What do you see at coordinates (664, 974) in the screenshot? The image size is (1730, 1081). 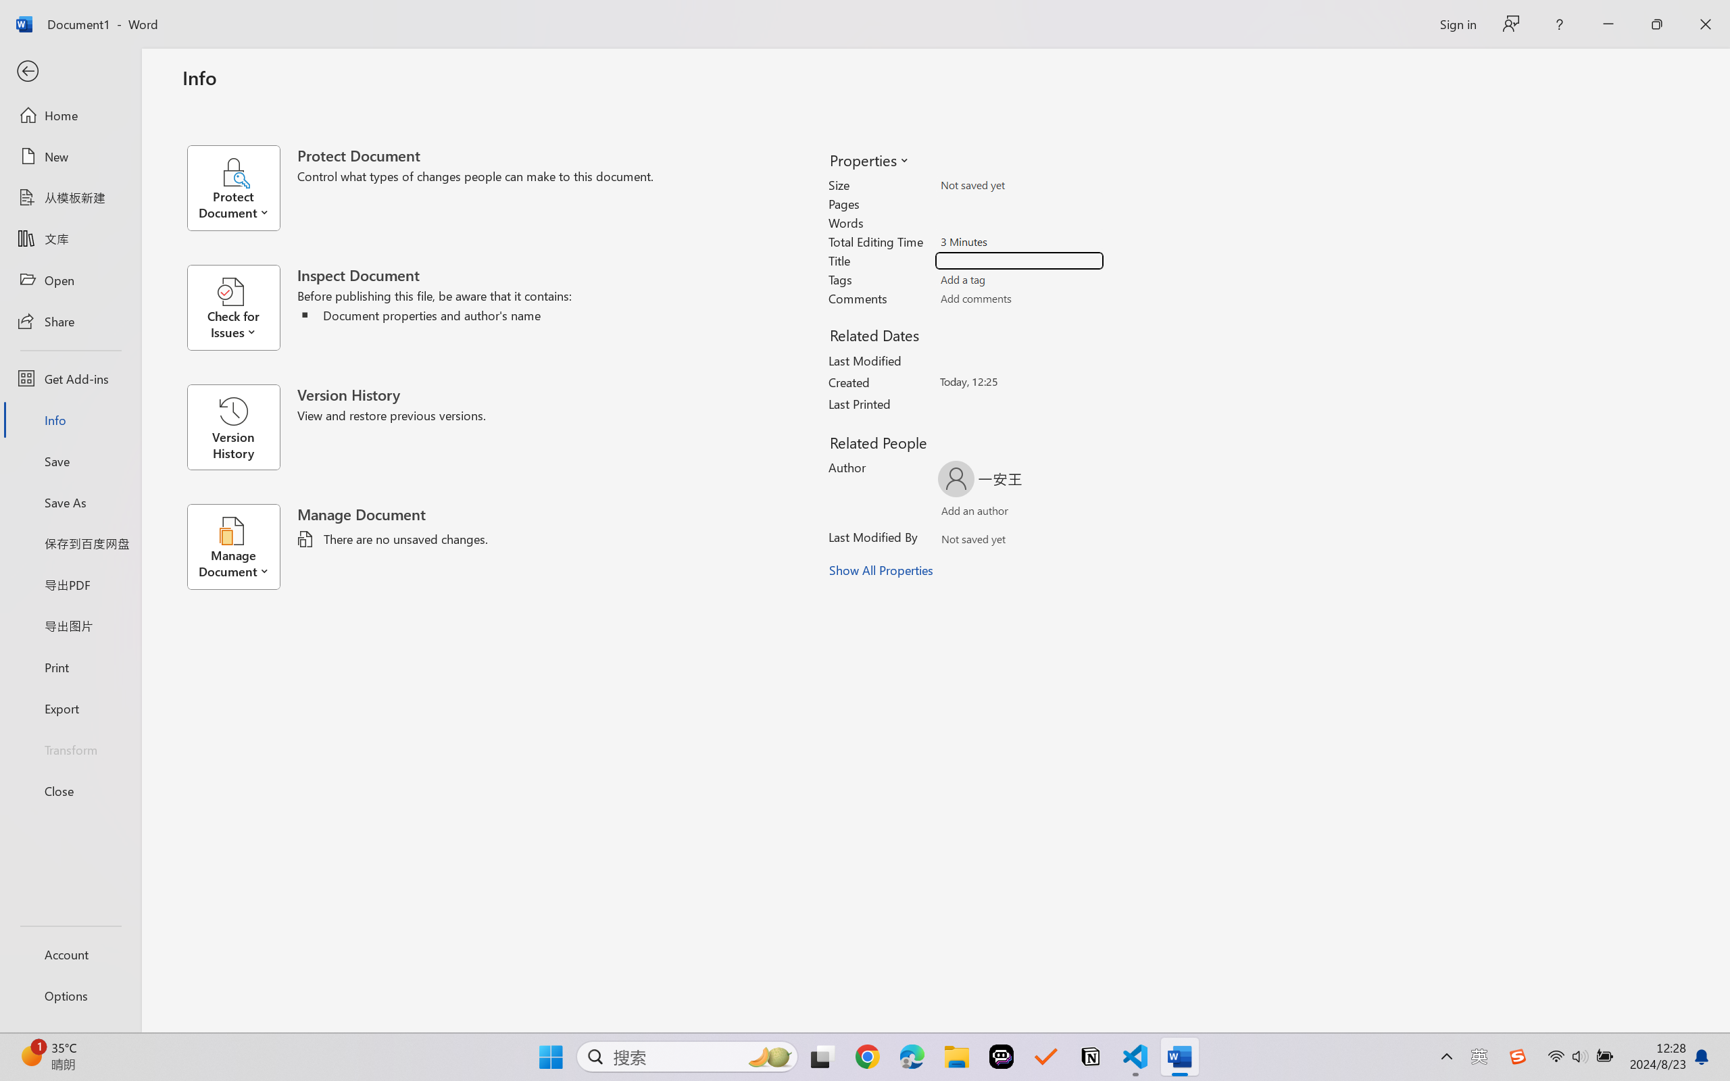 I see `June 6, 2024` at bounding box center [664, 974].